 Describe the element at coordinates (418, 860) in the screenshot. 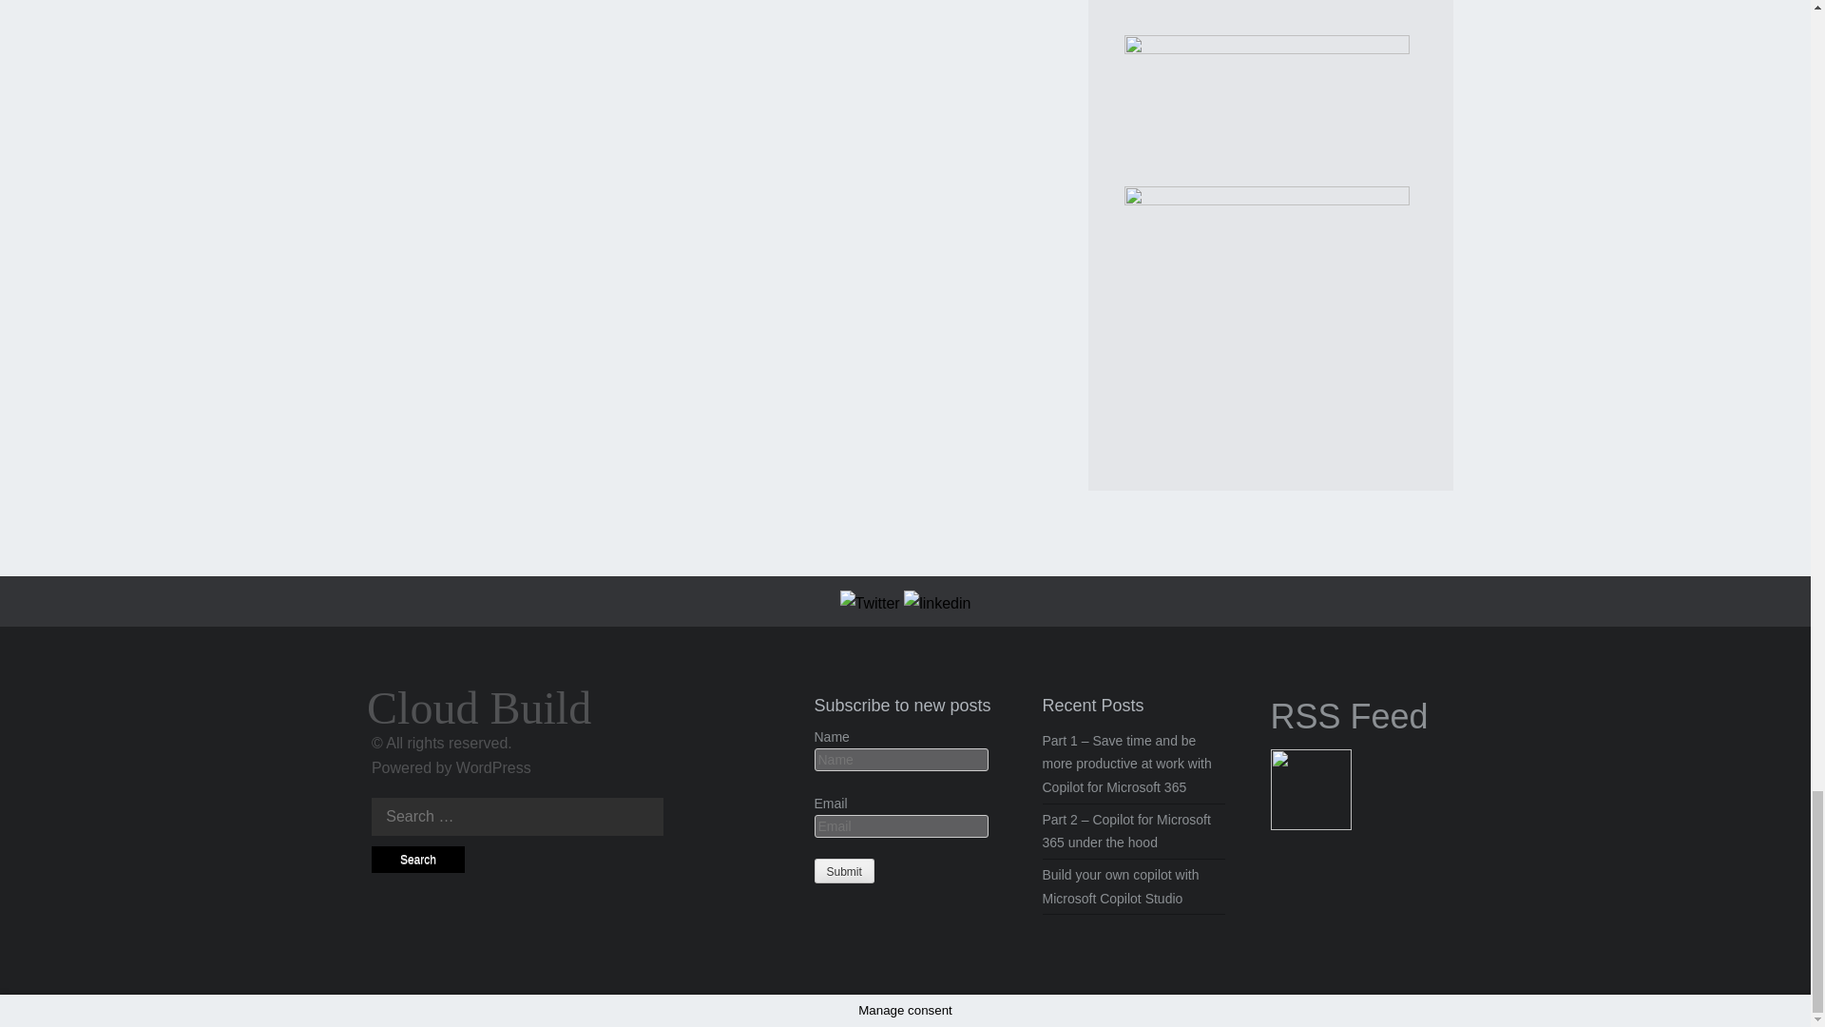

I see `Search` at that location.